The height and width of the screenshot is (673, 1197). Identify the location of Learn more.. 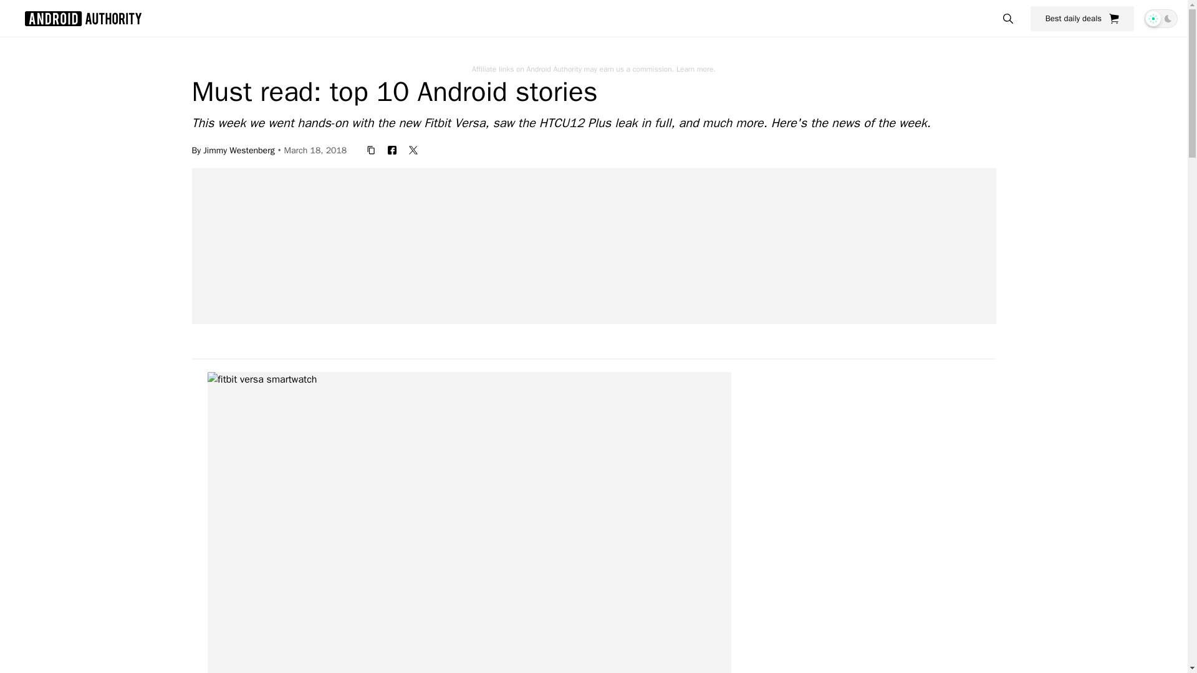
(696, 69).